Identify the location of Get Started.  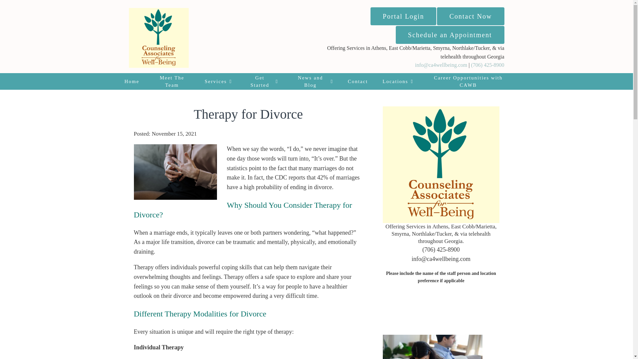
(262, 81).